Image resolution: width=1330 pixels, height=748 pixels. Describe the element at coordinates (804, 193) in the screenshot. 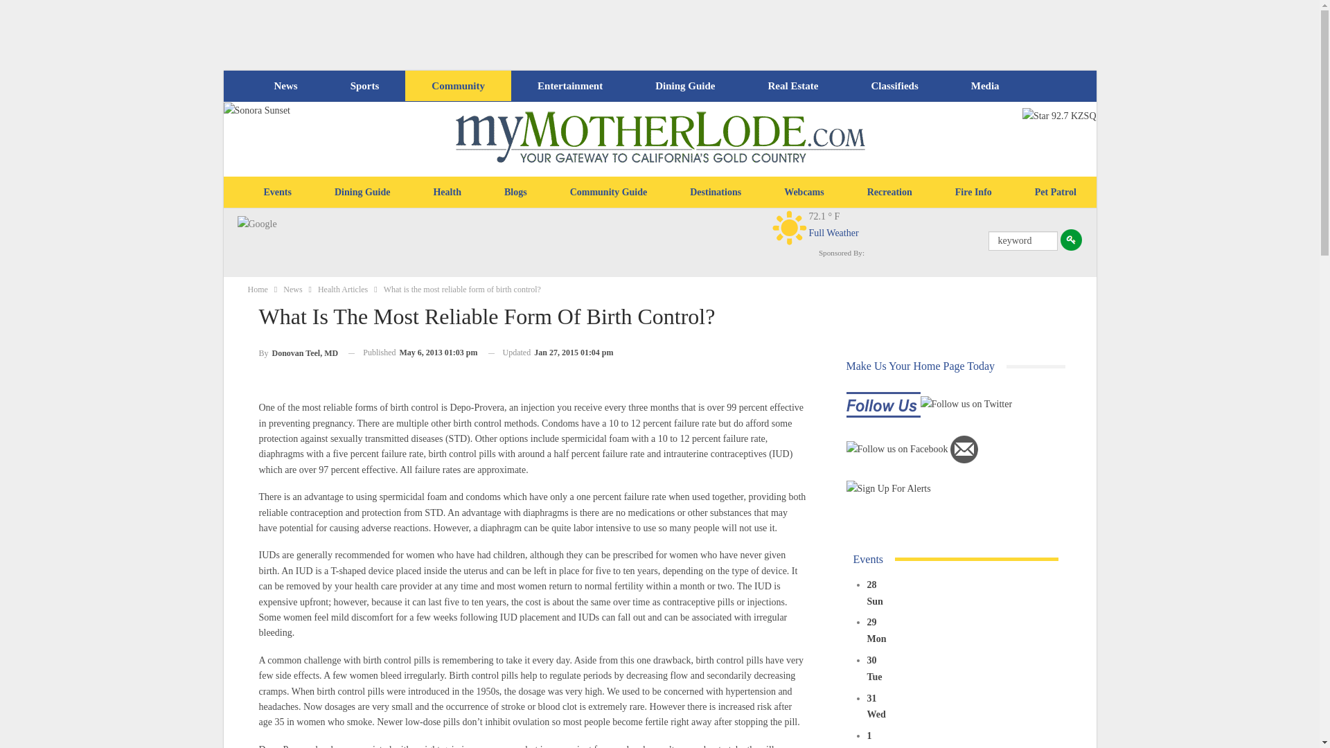

I see `Webcams` at that location.